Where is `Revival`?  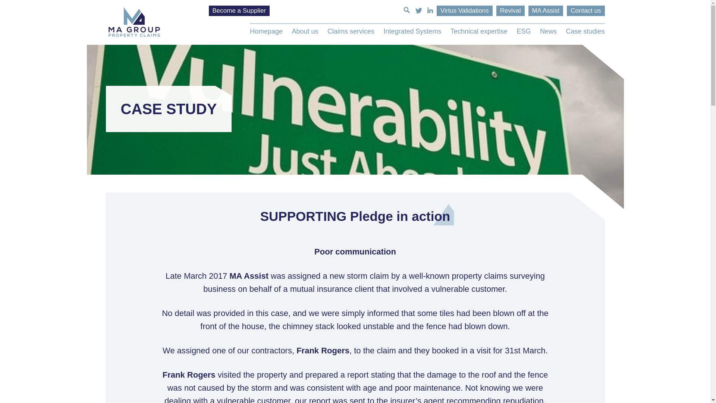
Revival is located at coordinates (510, 11).